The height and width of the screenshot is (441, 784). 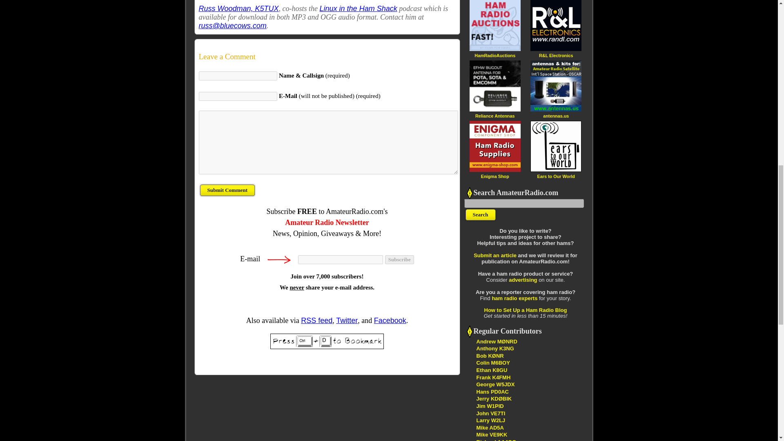 I want to click on Russ Woodman, K5TUX, so click(x=238, y=8).